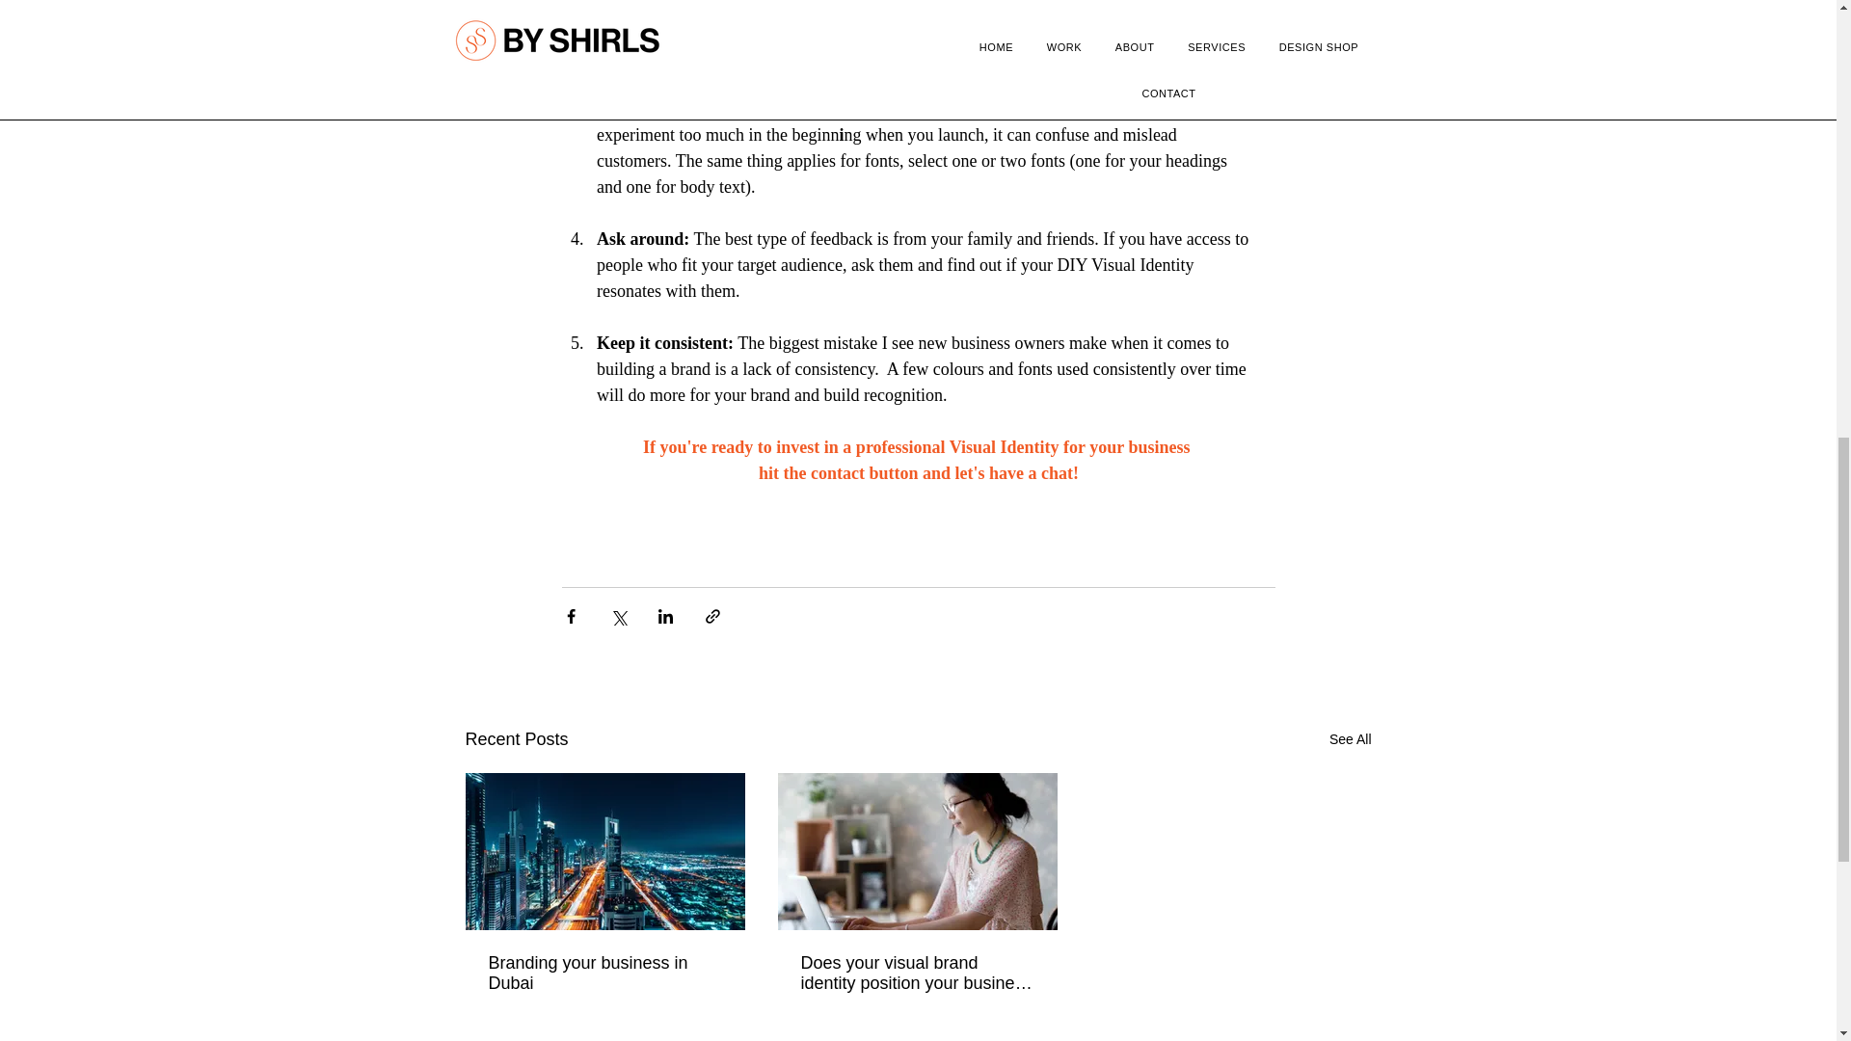 This screenshot has width=1851, height=1041. Describe the element at coordinates (604, 974) in the screenshot. I see `Branding your business in Dubai` at that location.